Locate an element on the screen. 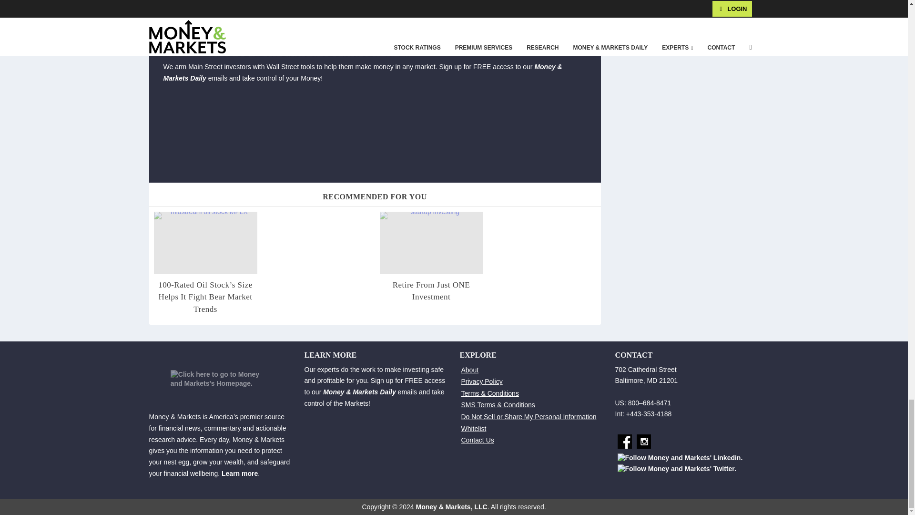 This screenshot has width=915, height=515. About is located at coordinates (470, 370).